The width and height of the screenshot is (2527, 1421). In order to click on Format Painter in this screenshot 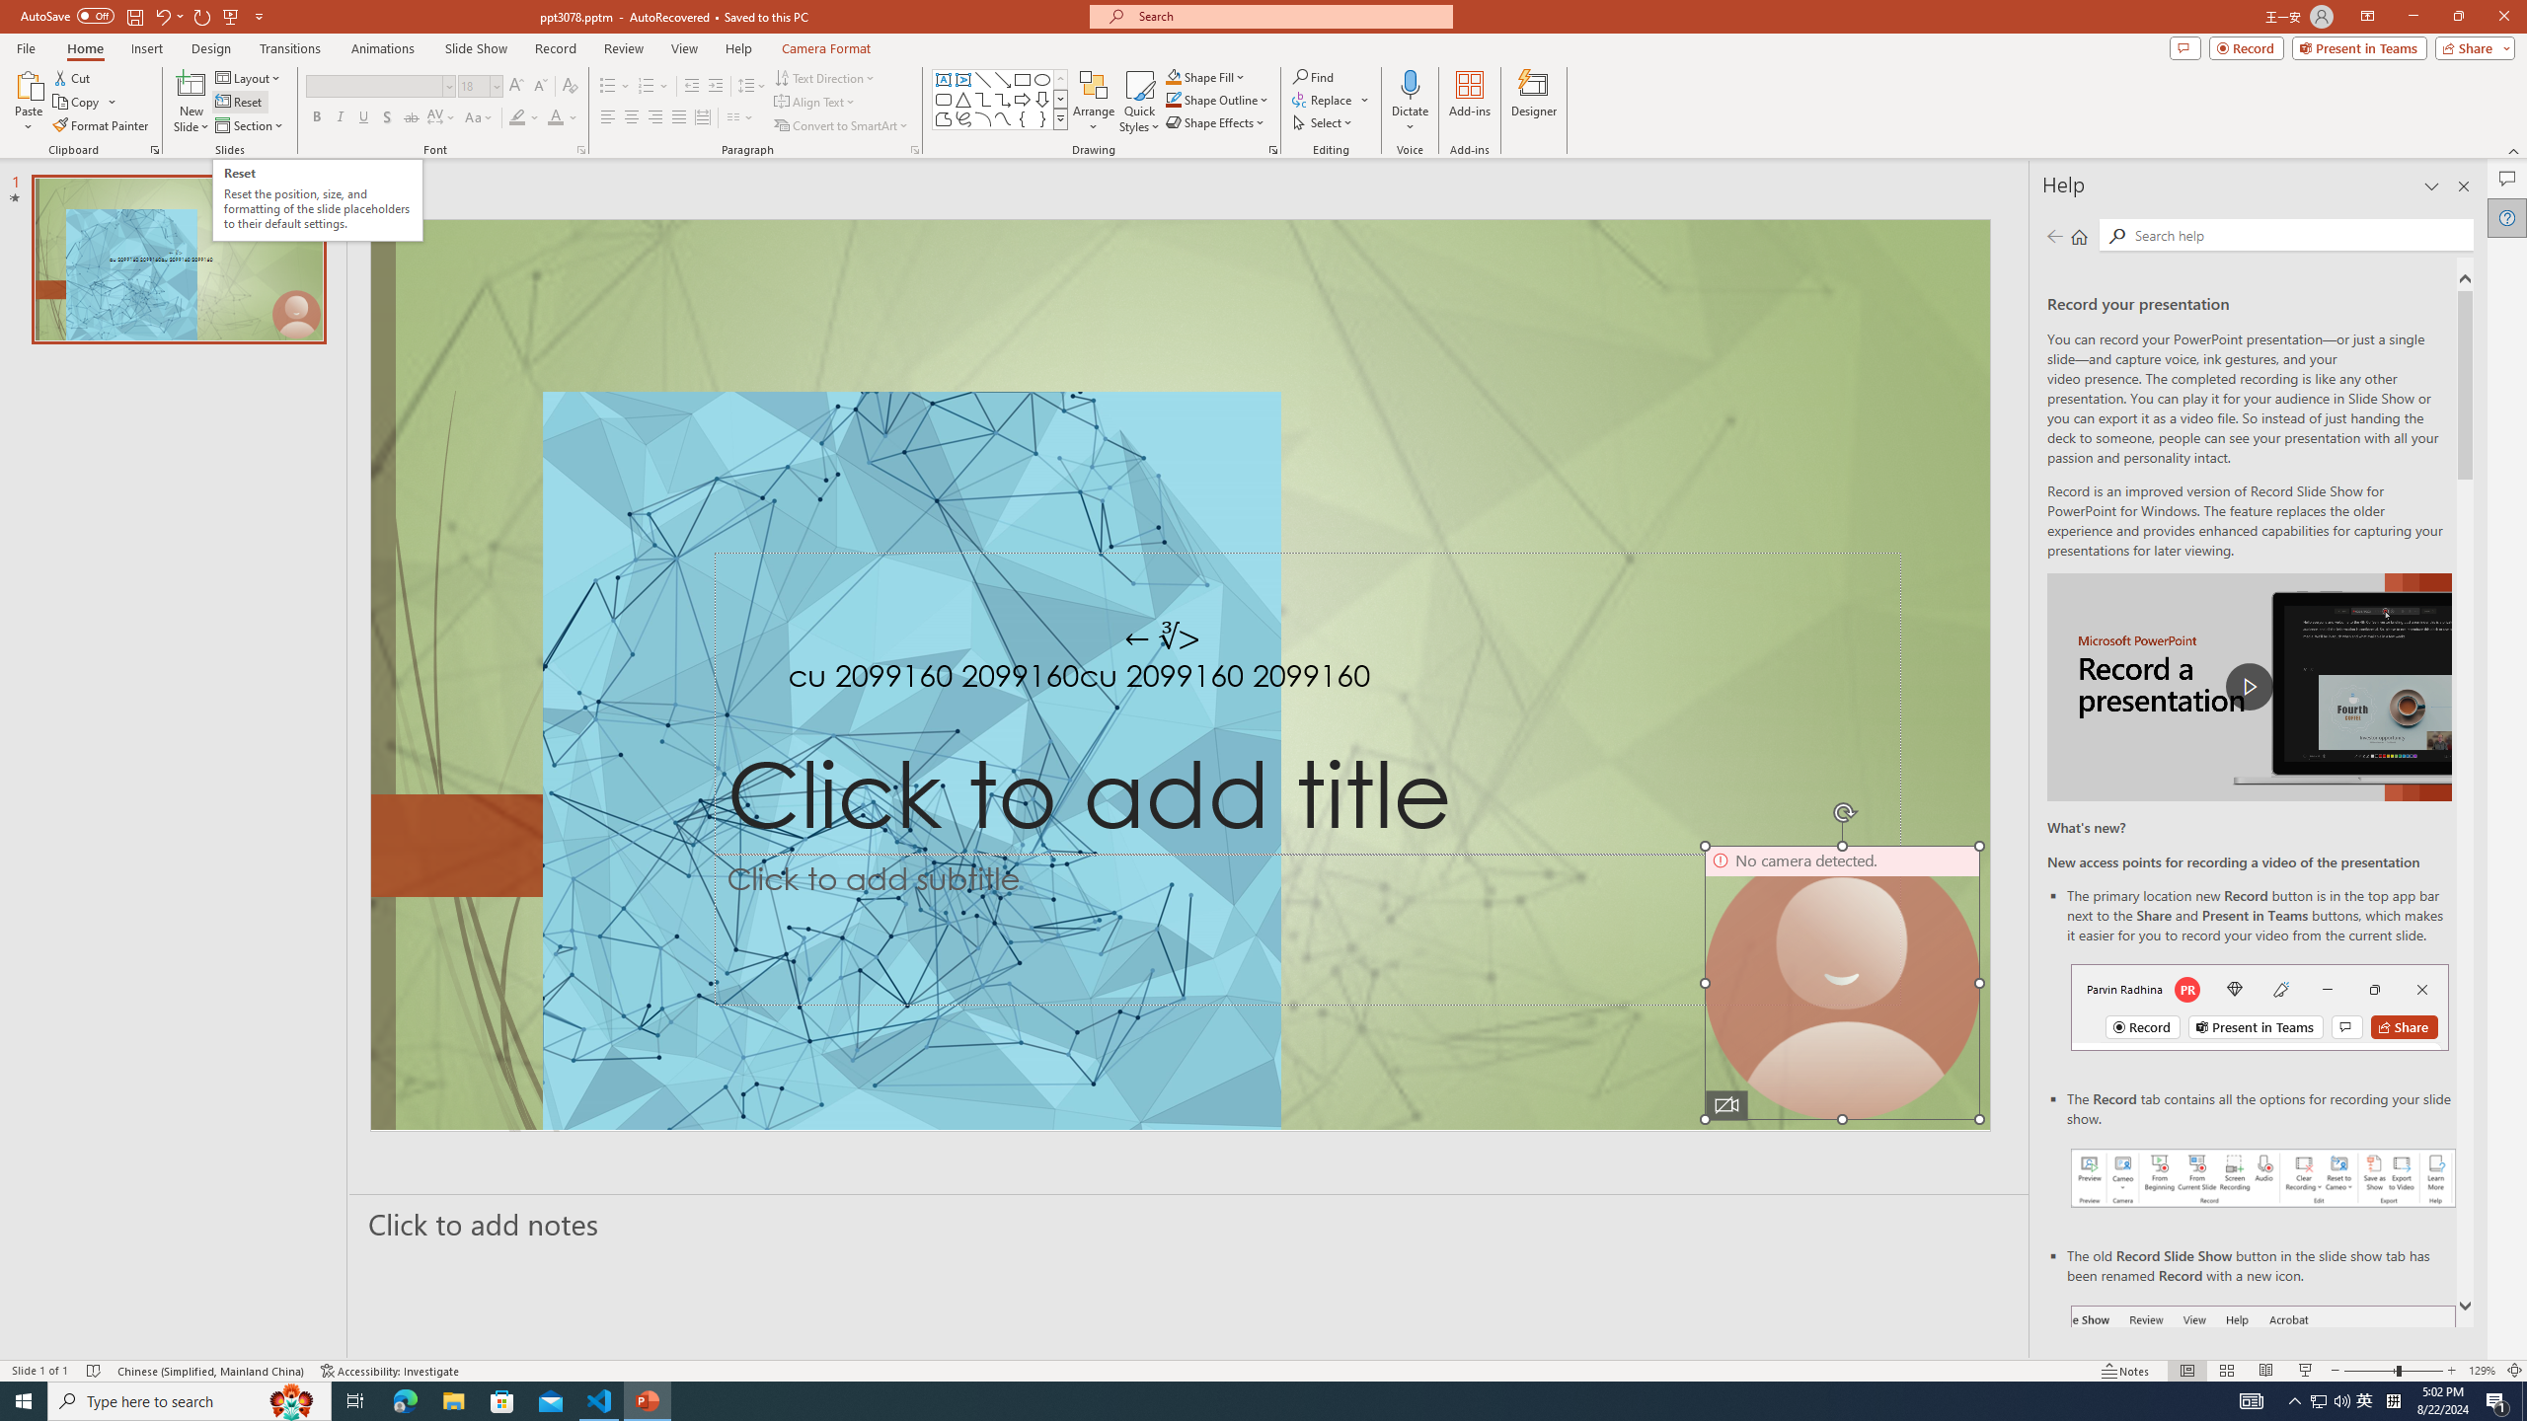, I will do `click(103, 126)`.